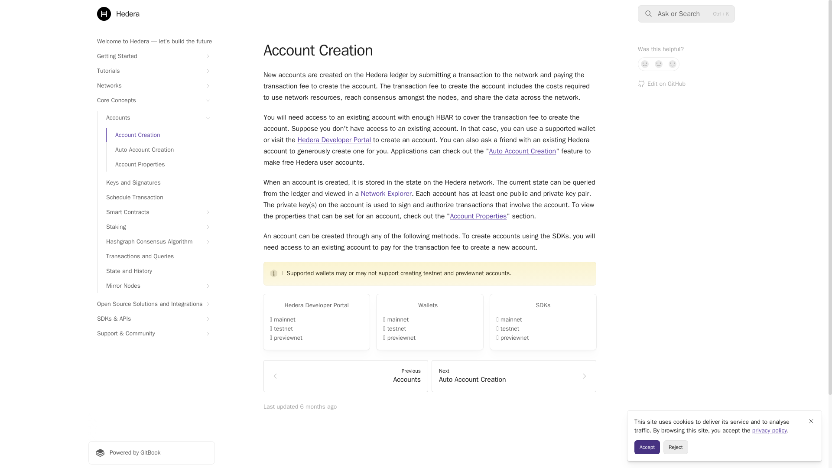  I want to click on No, so click(659, 64).